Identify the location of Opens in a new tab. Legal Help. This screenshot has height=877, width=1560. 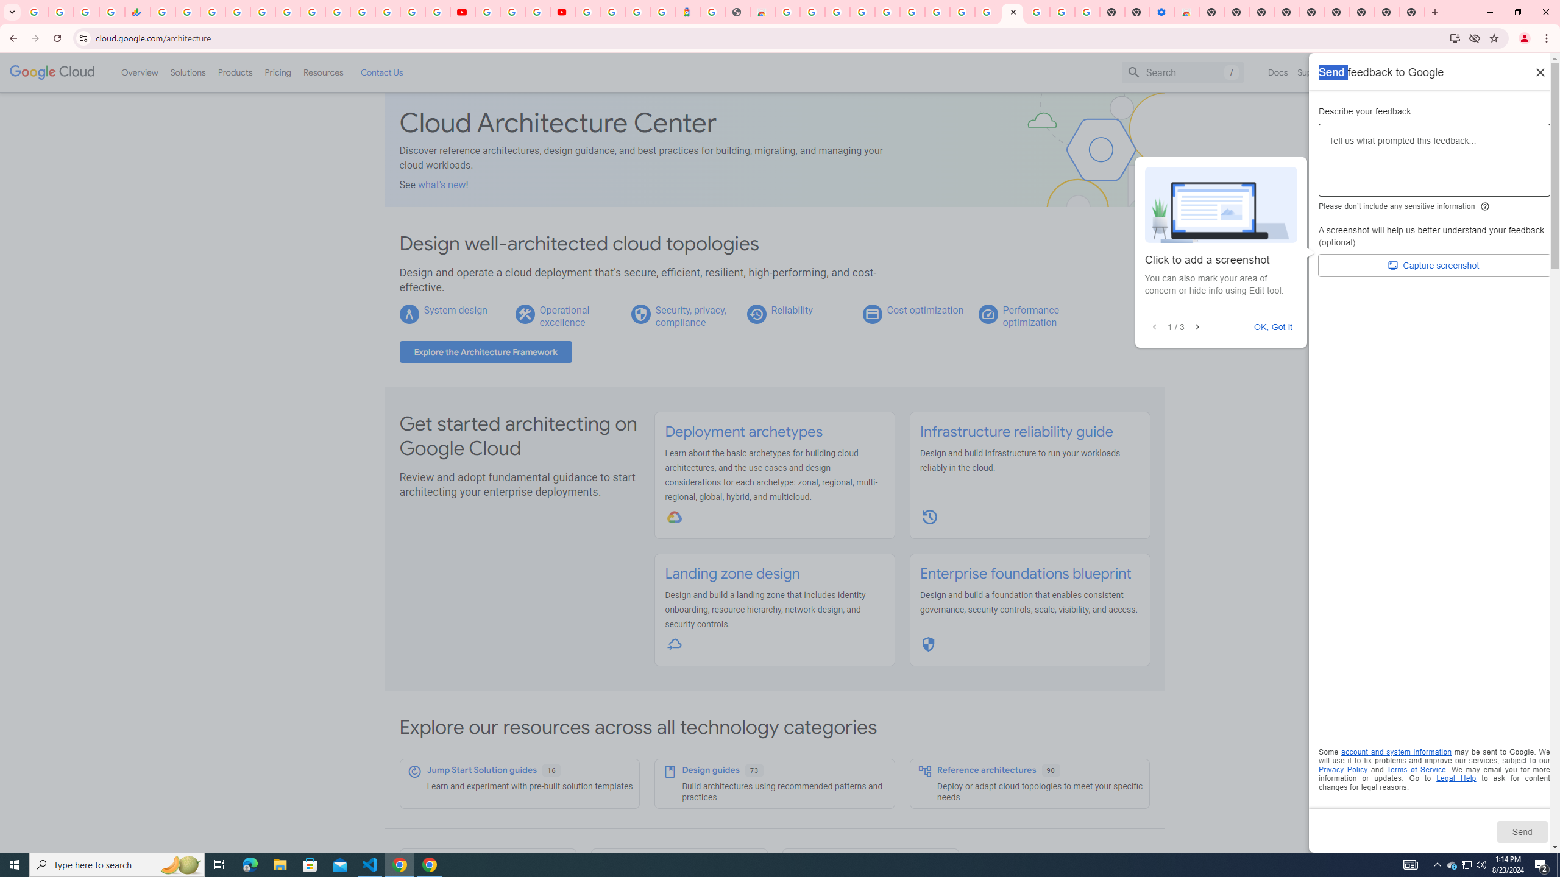
(1456, 778).